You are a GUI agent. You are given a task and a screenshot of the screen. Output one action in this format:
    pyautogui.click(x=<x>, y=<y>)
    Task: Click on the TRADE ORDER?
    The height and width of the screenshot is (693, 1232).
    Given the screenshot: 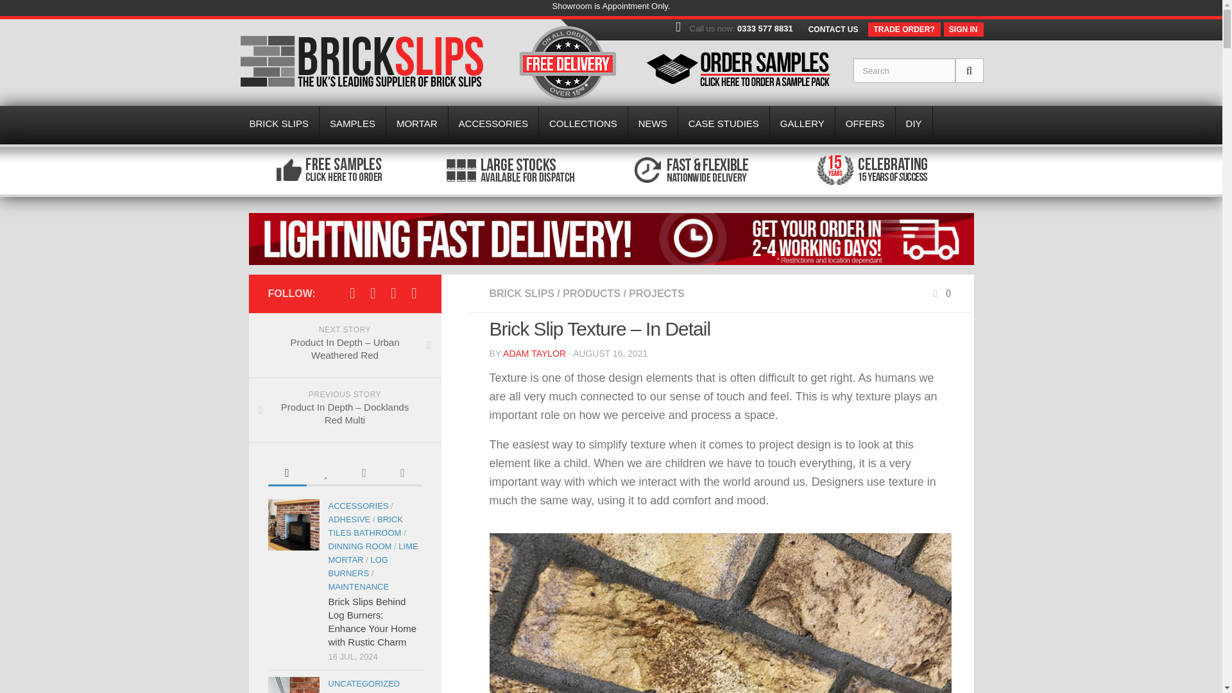 What is the action you would take?
    pyautogui.click(x=903, y=30)
    